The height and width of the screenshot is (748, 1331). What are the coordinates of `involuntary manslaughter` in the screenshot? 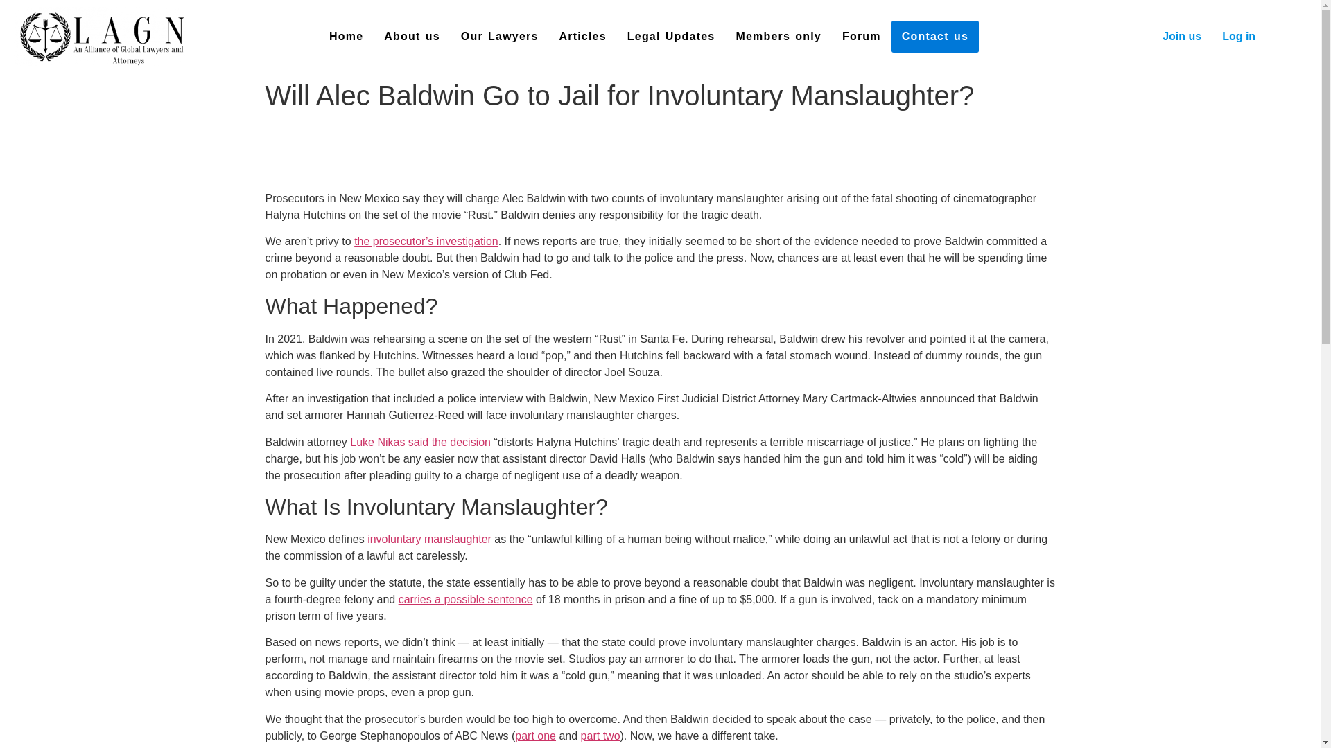 It's located at (428, 539).